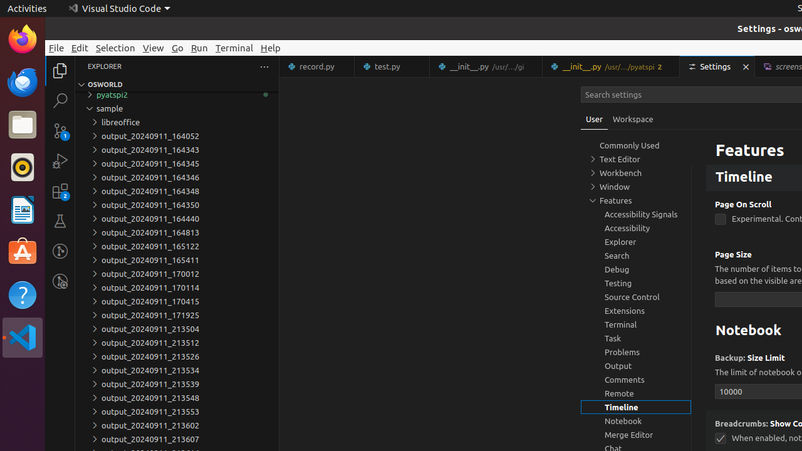 The height and width of the screenshot is (451, 802). I want to click on File, so click(56, 48).